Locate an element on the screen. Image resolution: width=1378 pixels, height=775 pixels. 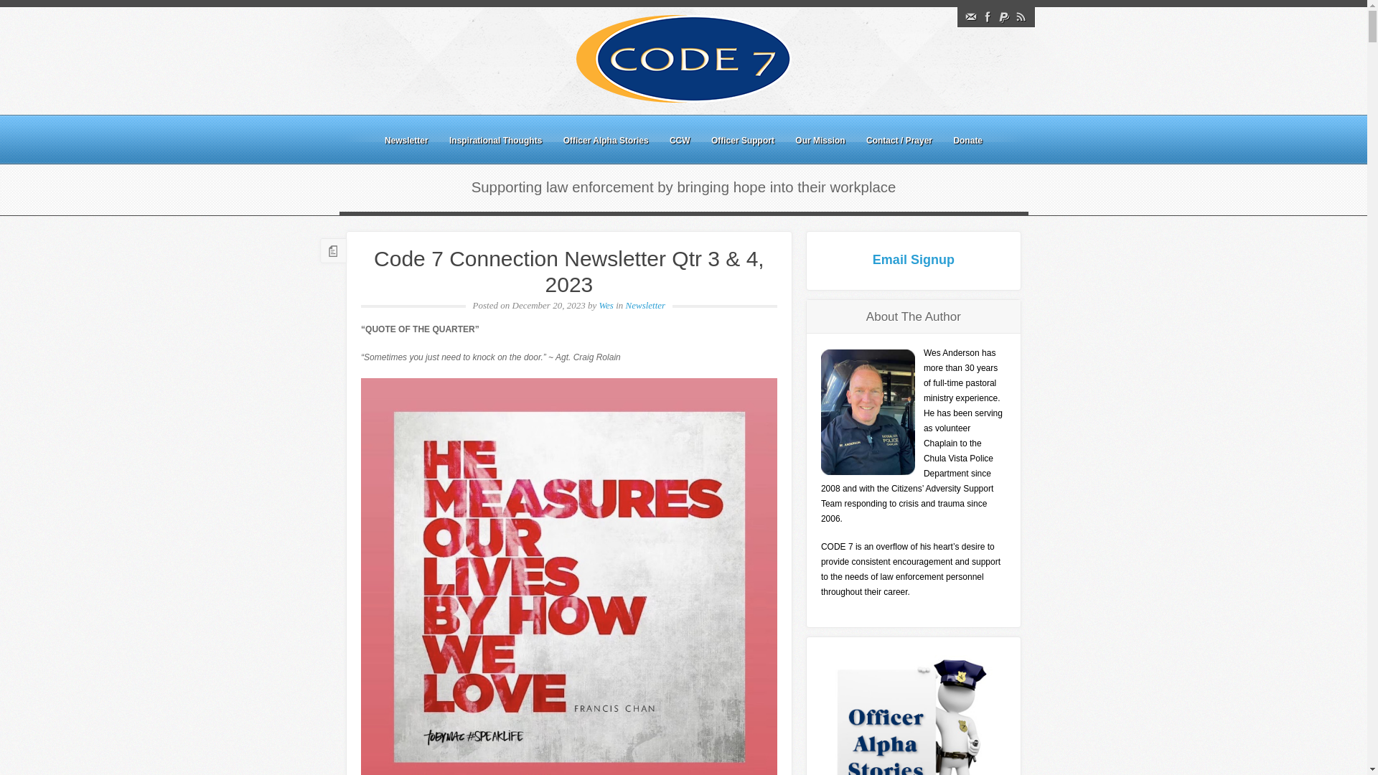
Donate is located at coordinates (967, 141).